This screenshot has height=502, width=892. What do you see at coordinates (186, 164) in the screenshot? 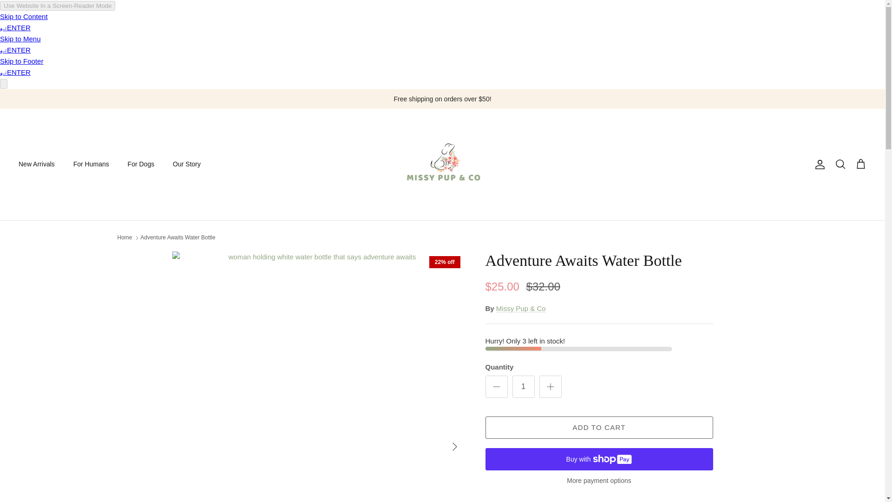
I see `Our Story` at bounding box center [186, 164].